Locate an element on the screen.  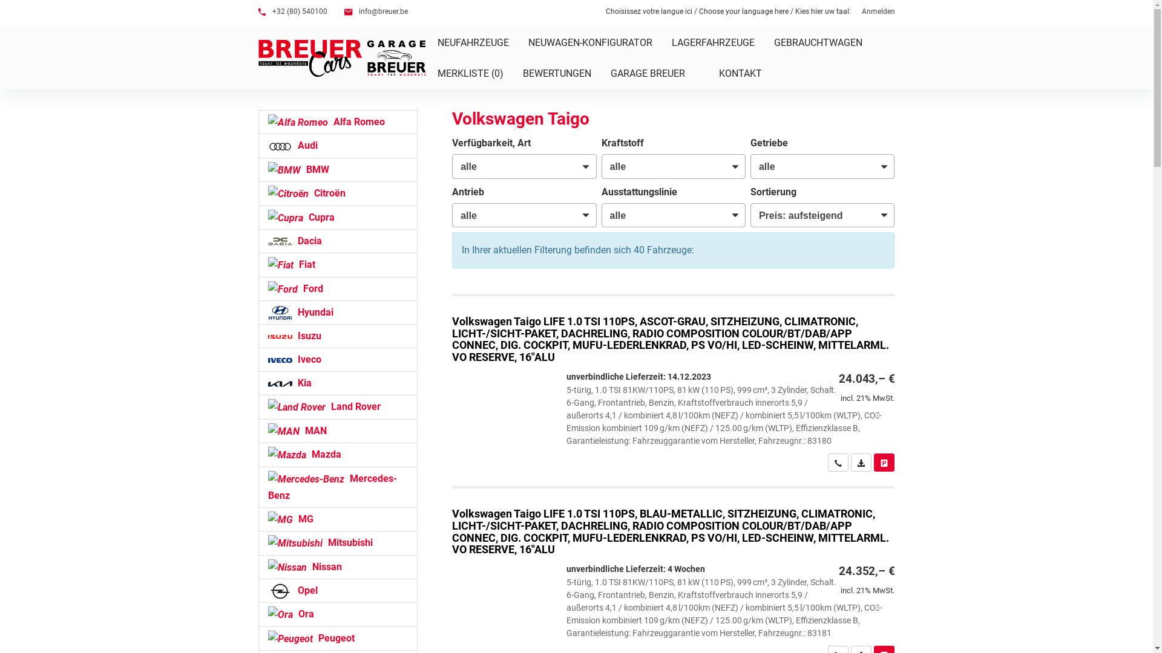
Kia is located at coordinates (338, 383).